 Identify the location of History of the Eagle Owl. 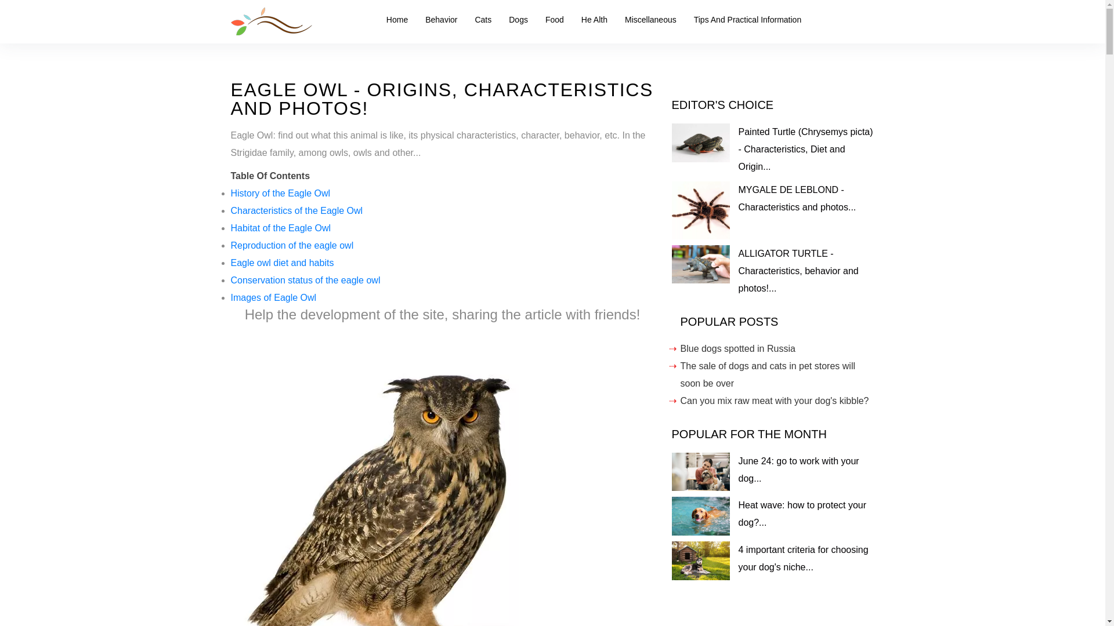
(281, 194).